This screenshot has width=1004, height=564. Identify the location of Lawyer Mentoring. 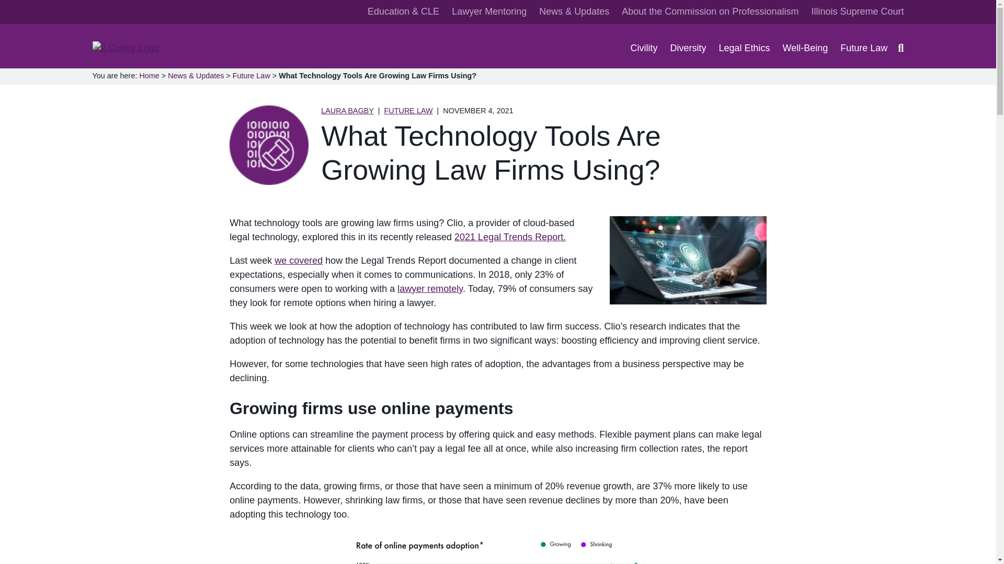
(489, 12).